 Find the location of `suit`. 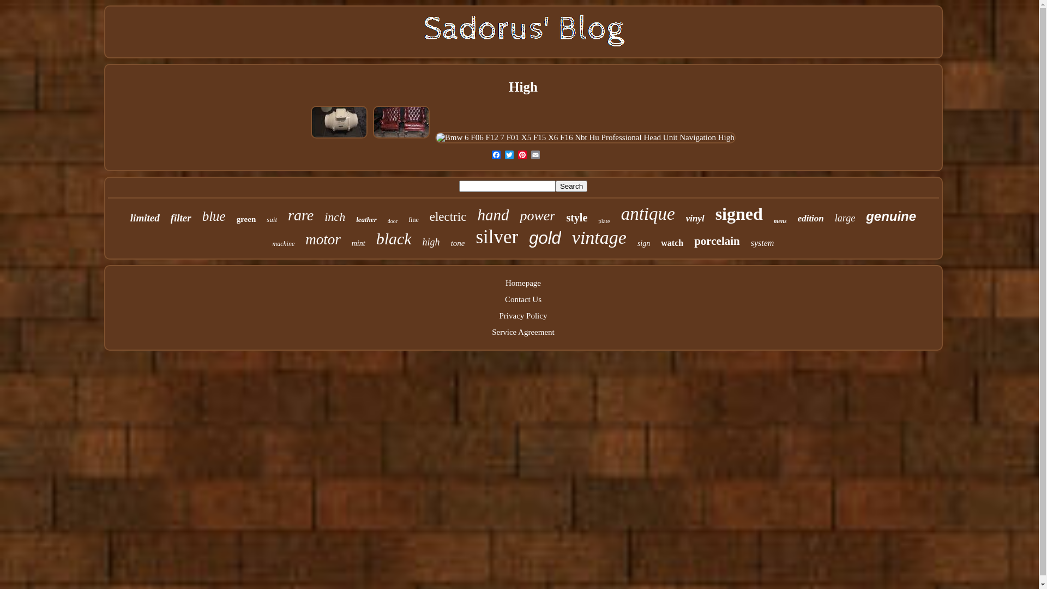

suit is located at coordinates (272, 219).